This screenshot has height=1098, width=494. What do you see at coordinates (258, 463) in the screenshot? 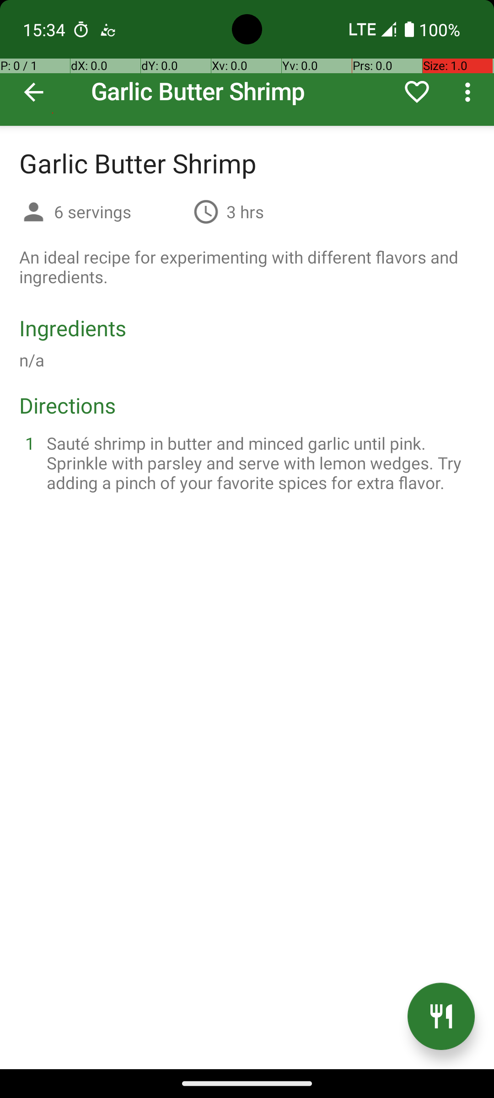
I see `Sauté shrimp in butter and minced garlic until pink. Sprinkle with parsley and serve with lemon wedges. Try adding a pinch of your favorite spices for extra flavor.` at bounding box center [258, 463].